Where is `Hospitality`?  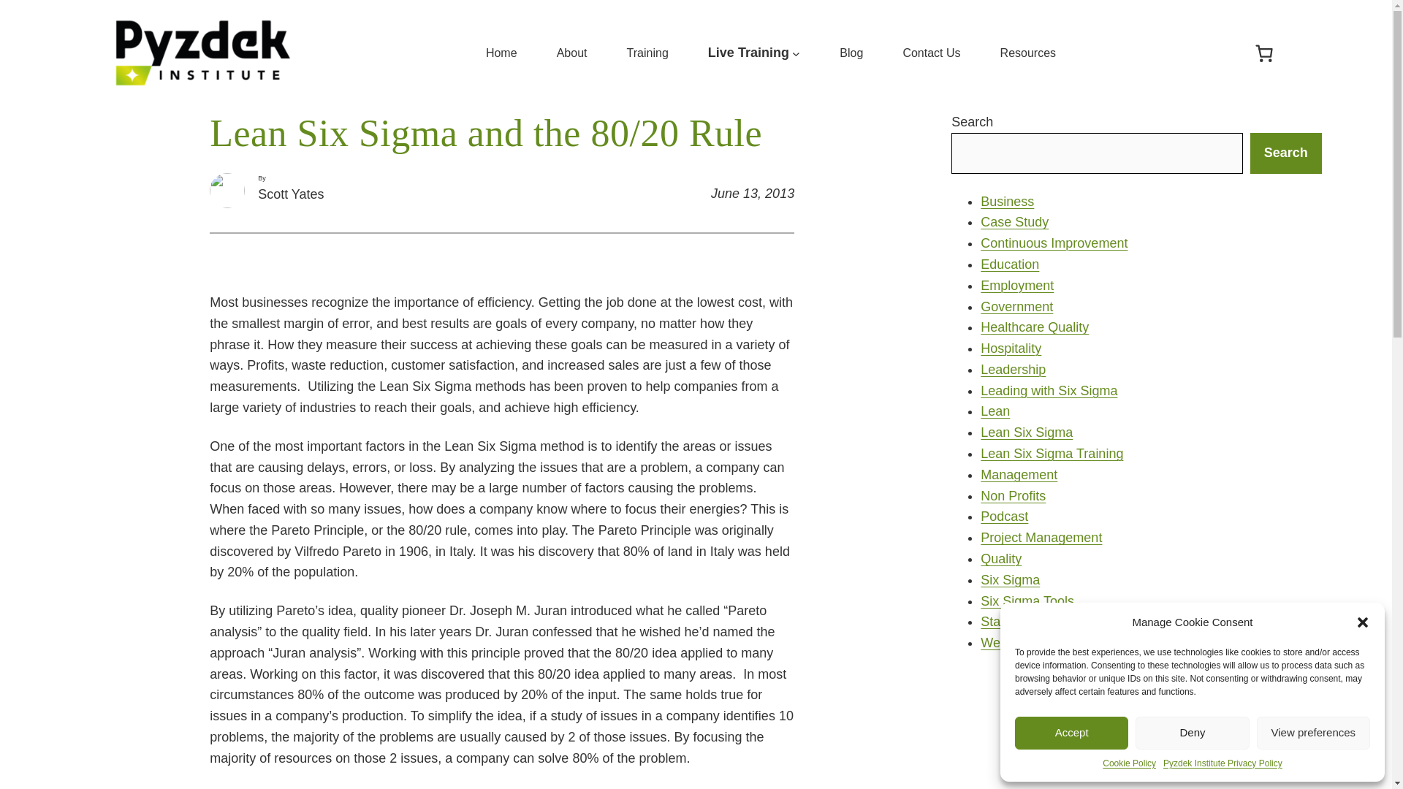 Hospitality is located at coordinates (1011, 348).